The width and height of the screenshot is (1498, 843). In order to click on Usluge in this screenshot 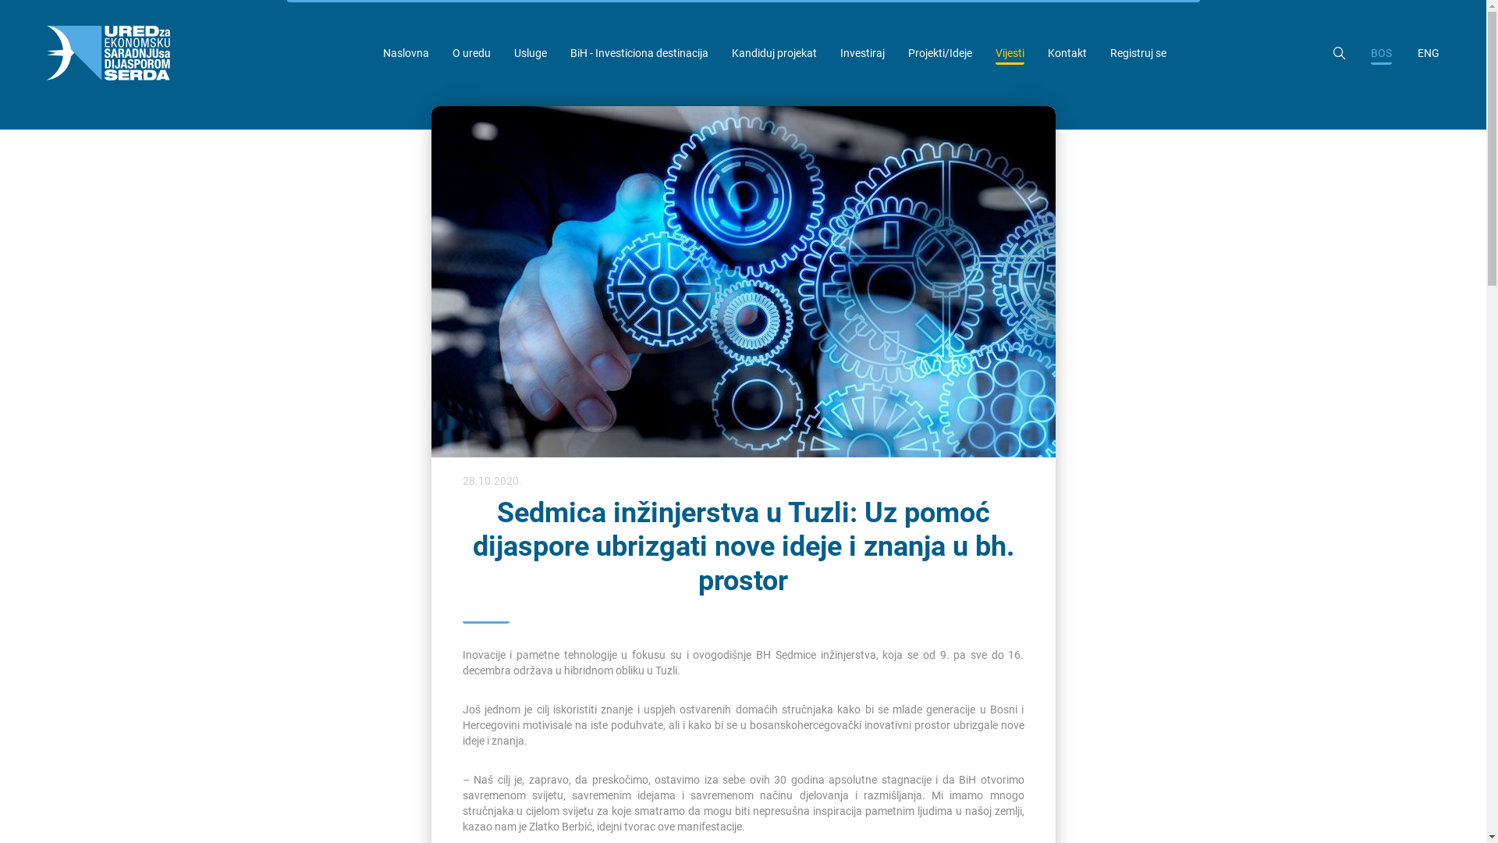, I will do `click(530, 53)`.